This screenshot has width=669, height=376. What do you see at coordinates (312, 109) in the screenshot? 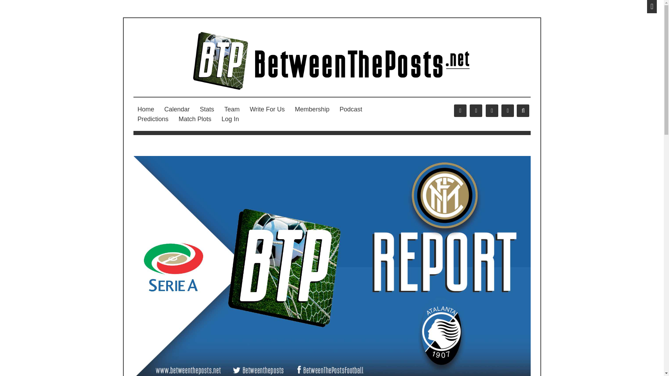
I see `Membership` at bounding box center [312, 109].